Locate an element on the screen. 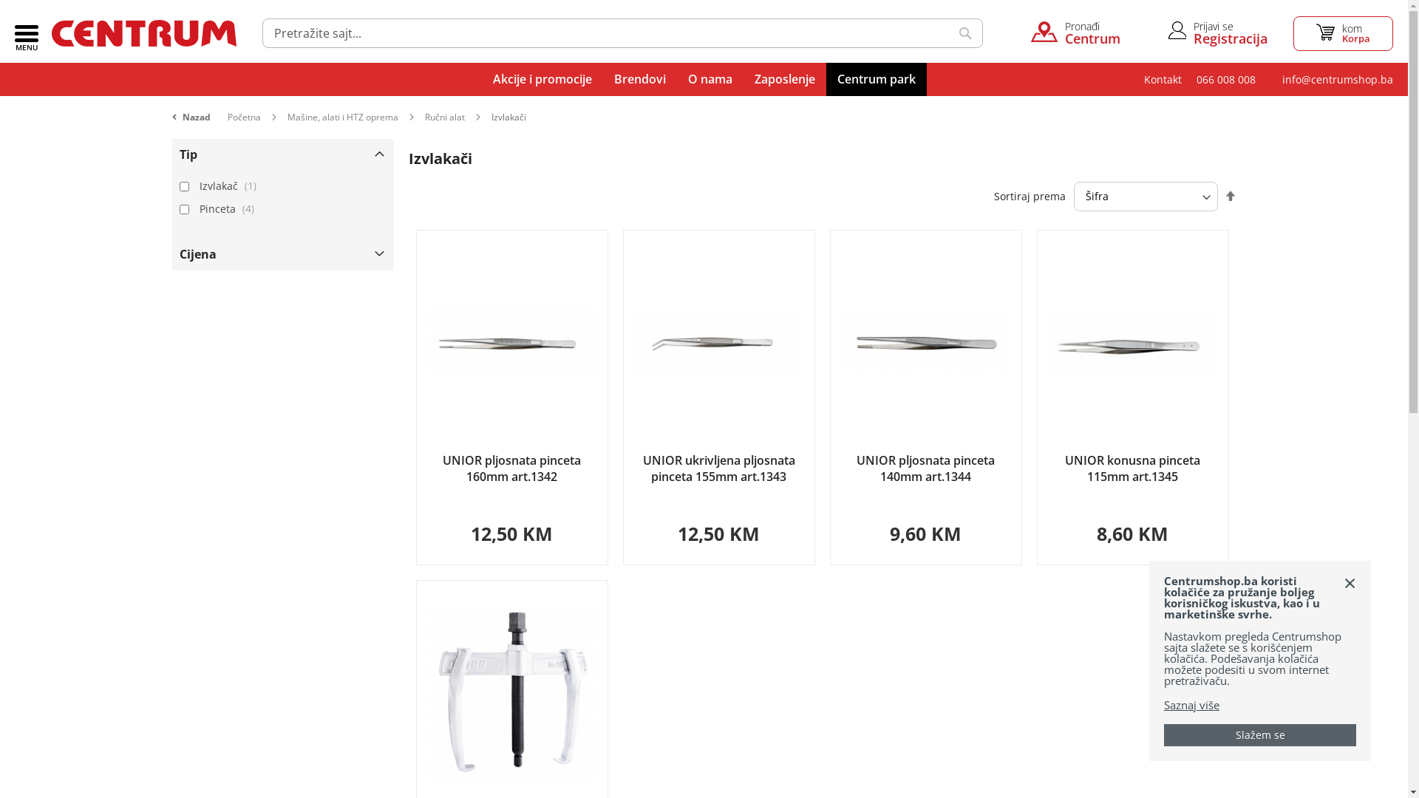 This screenshot has width=1419, height=798. Registracija is located at coordinates (1231, 38).